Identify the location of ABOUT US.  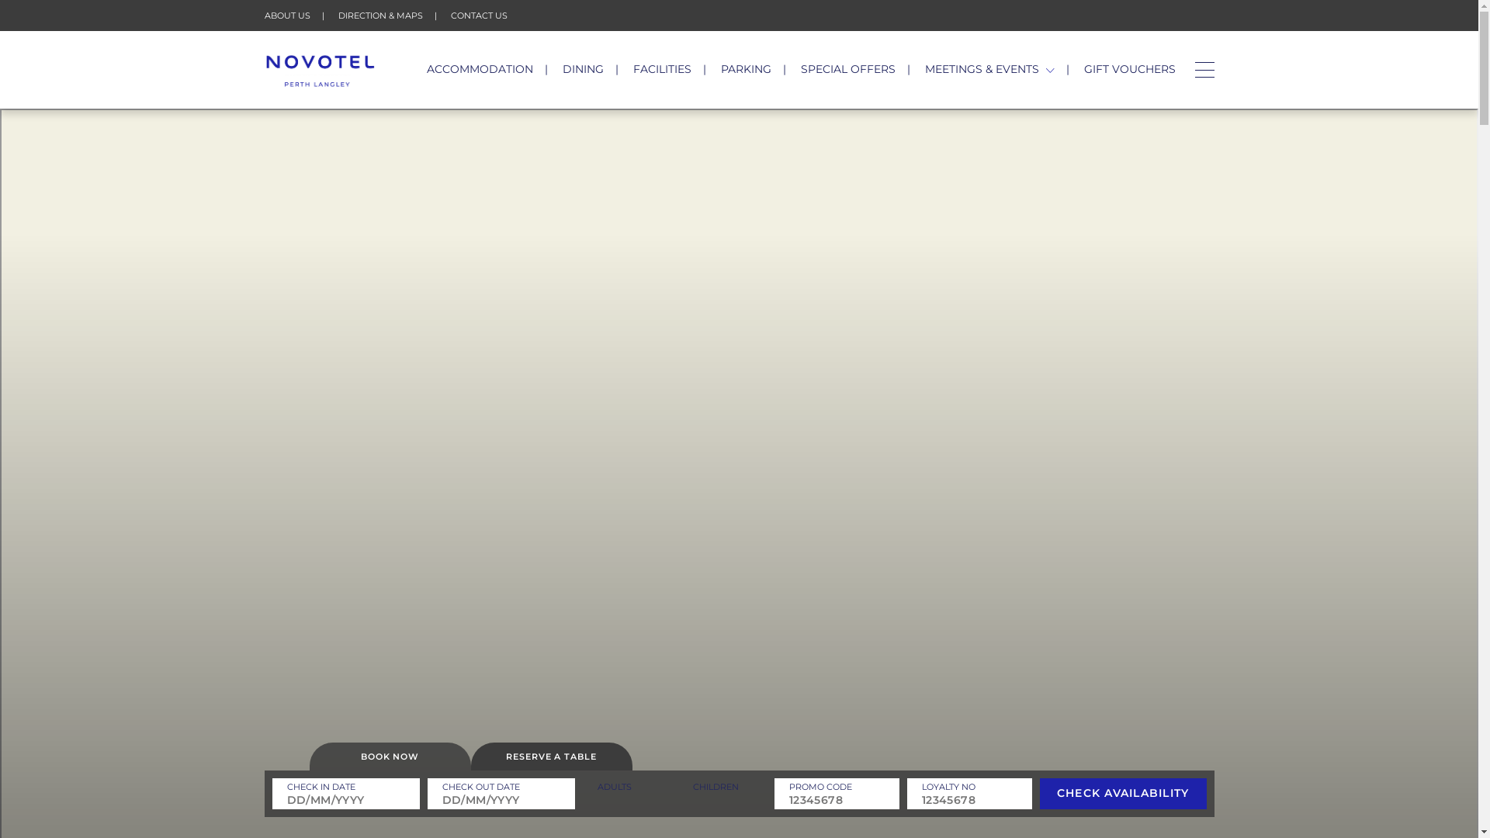
(287, 16).